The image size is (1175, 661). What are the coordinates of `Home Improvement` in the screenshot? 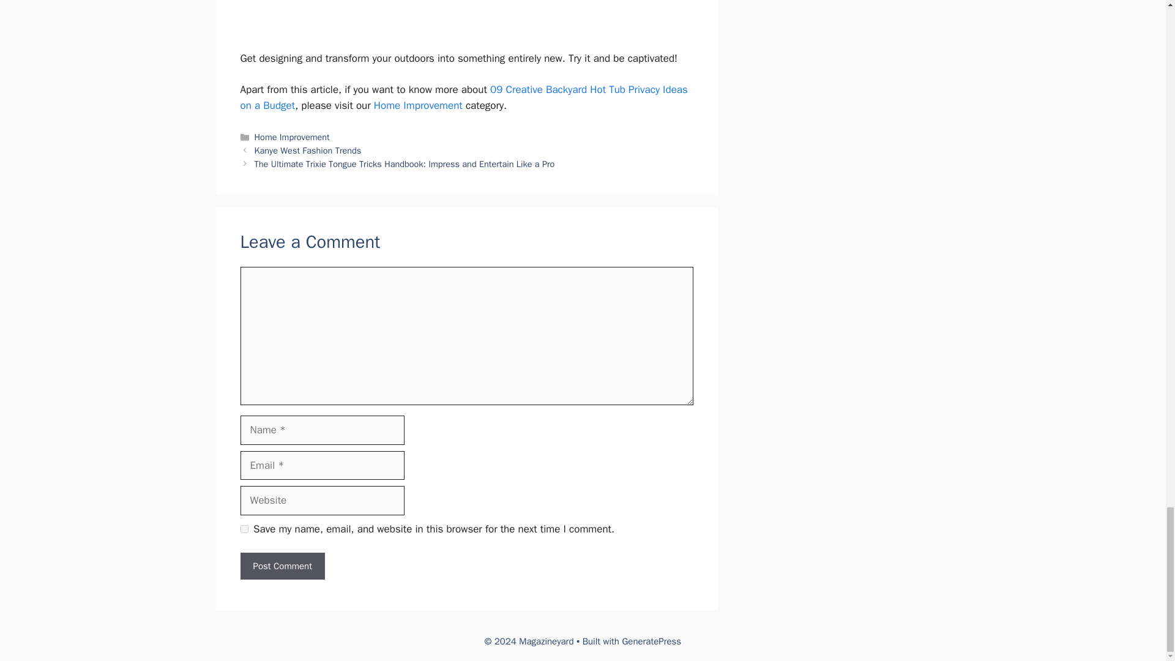 It's located at (293, 137).